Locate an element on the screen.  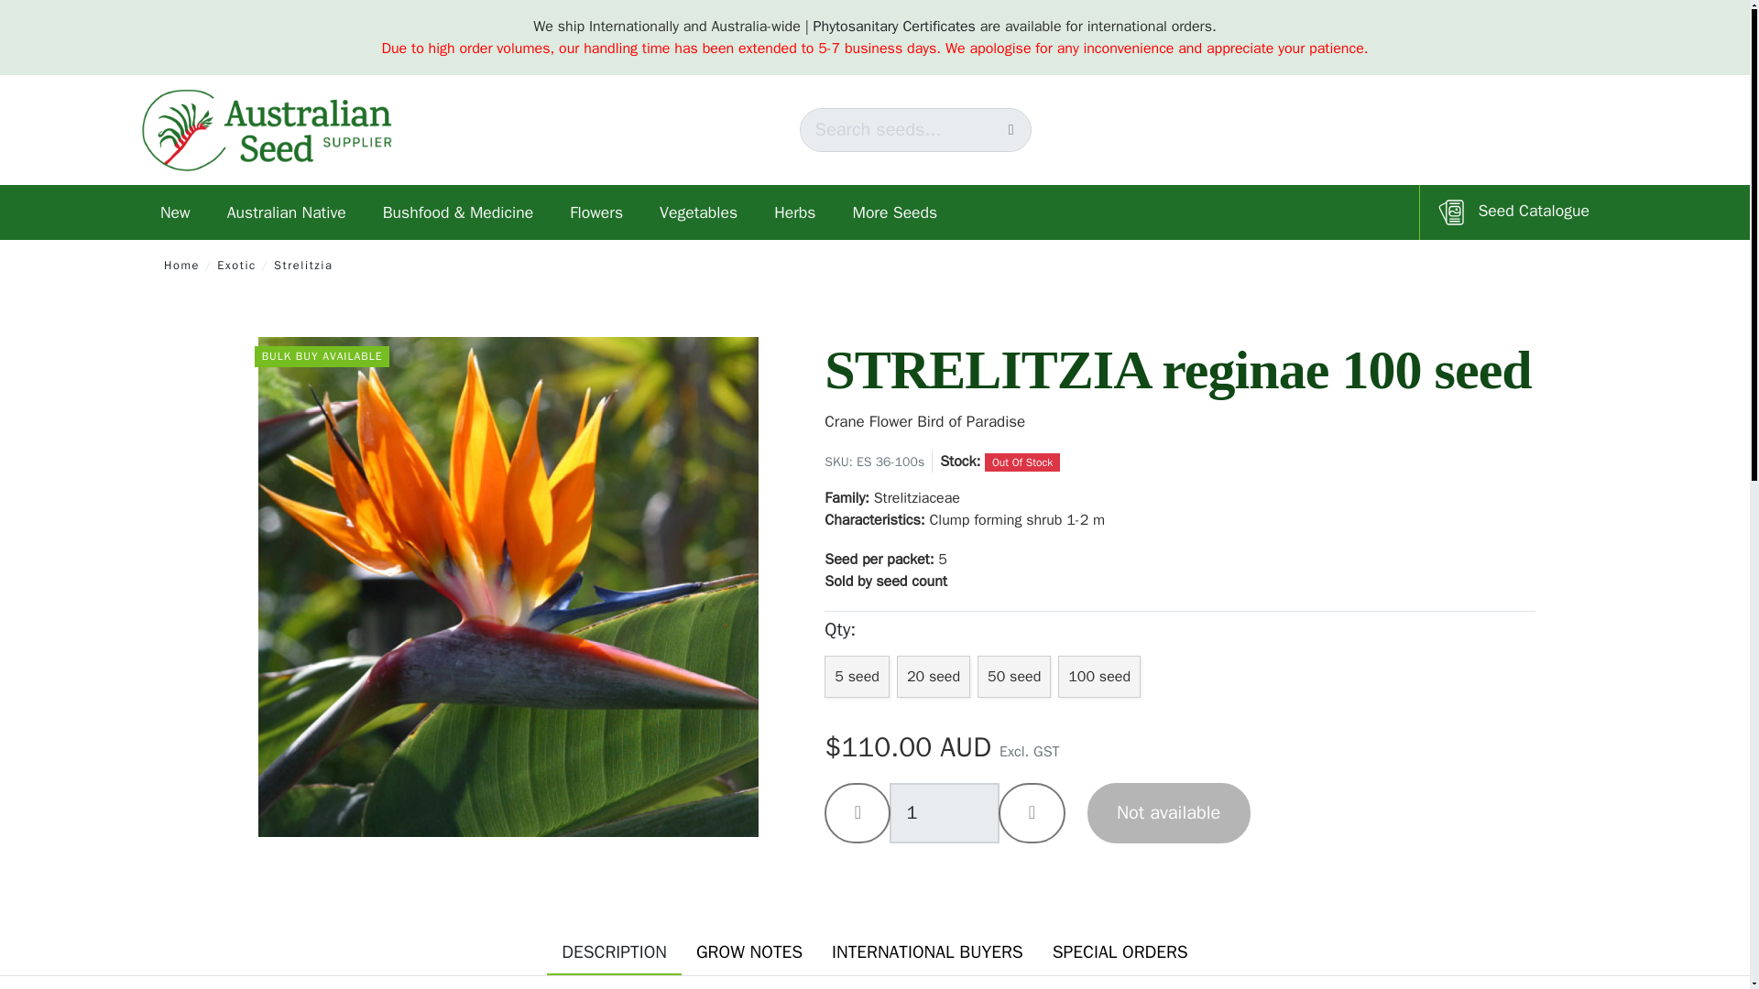
New is located at coordinates (176, 212).